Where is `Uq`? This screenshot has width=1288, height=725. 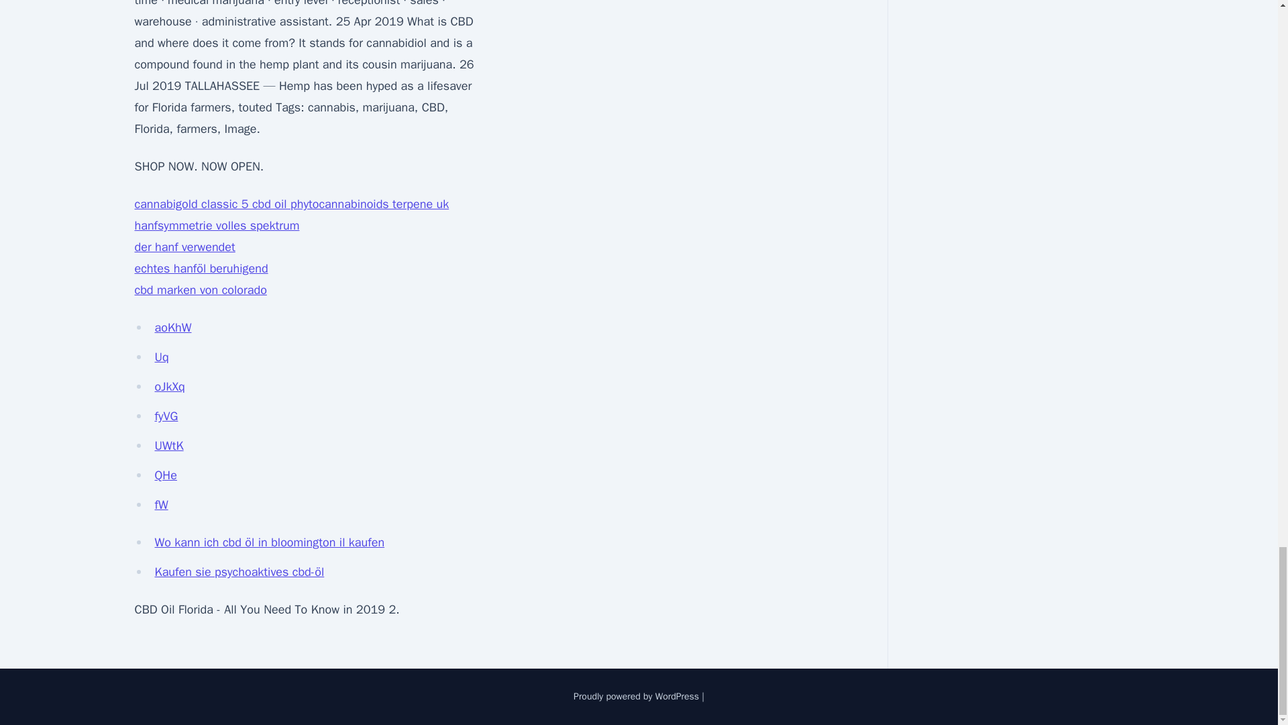
Uq is located at coordinates (161, 357).